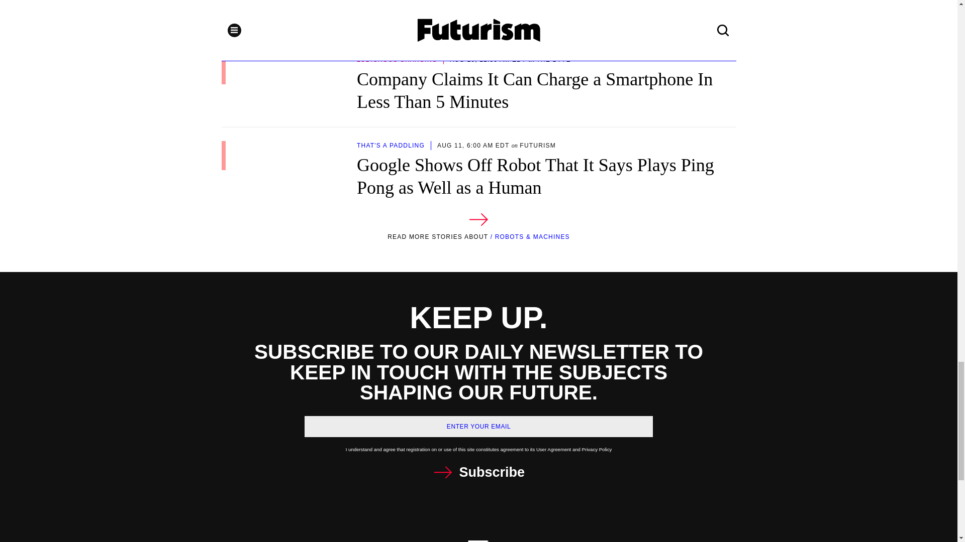 Image resolution: width=965 pixels, height=542 pixels. I want to click on Subscribe, so click(478, 473).